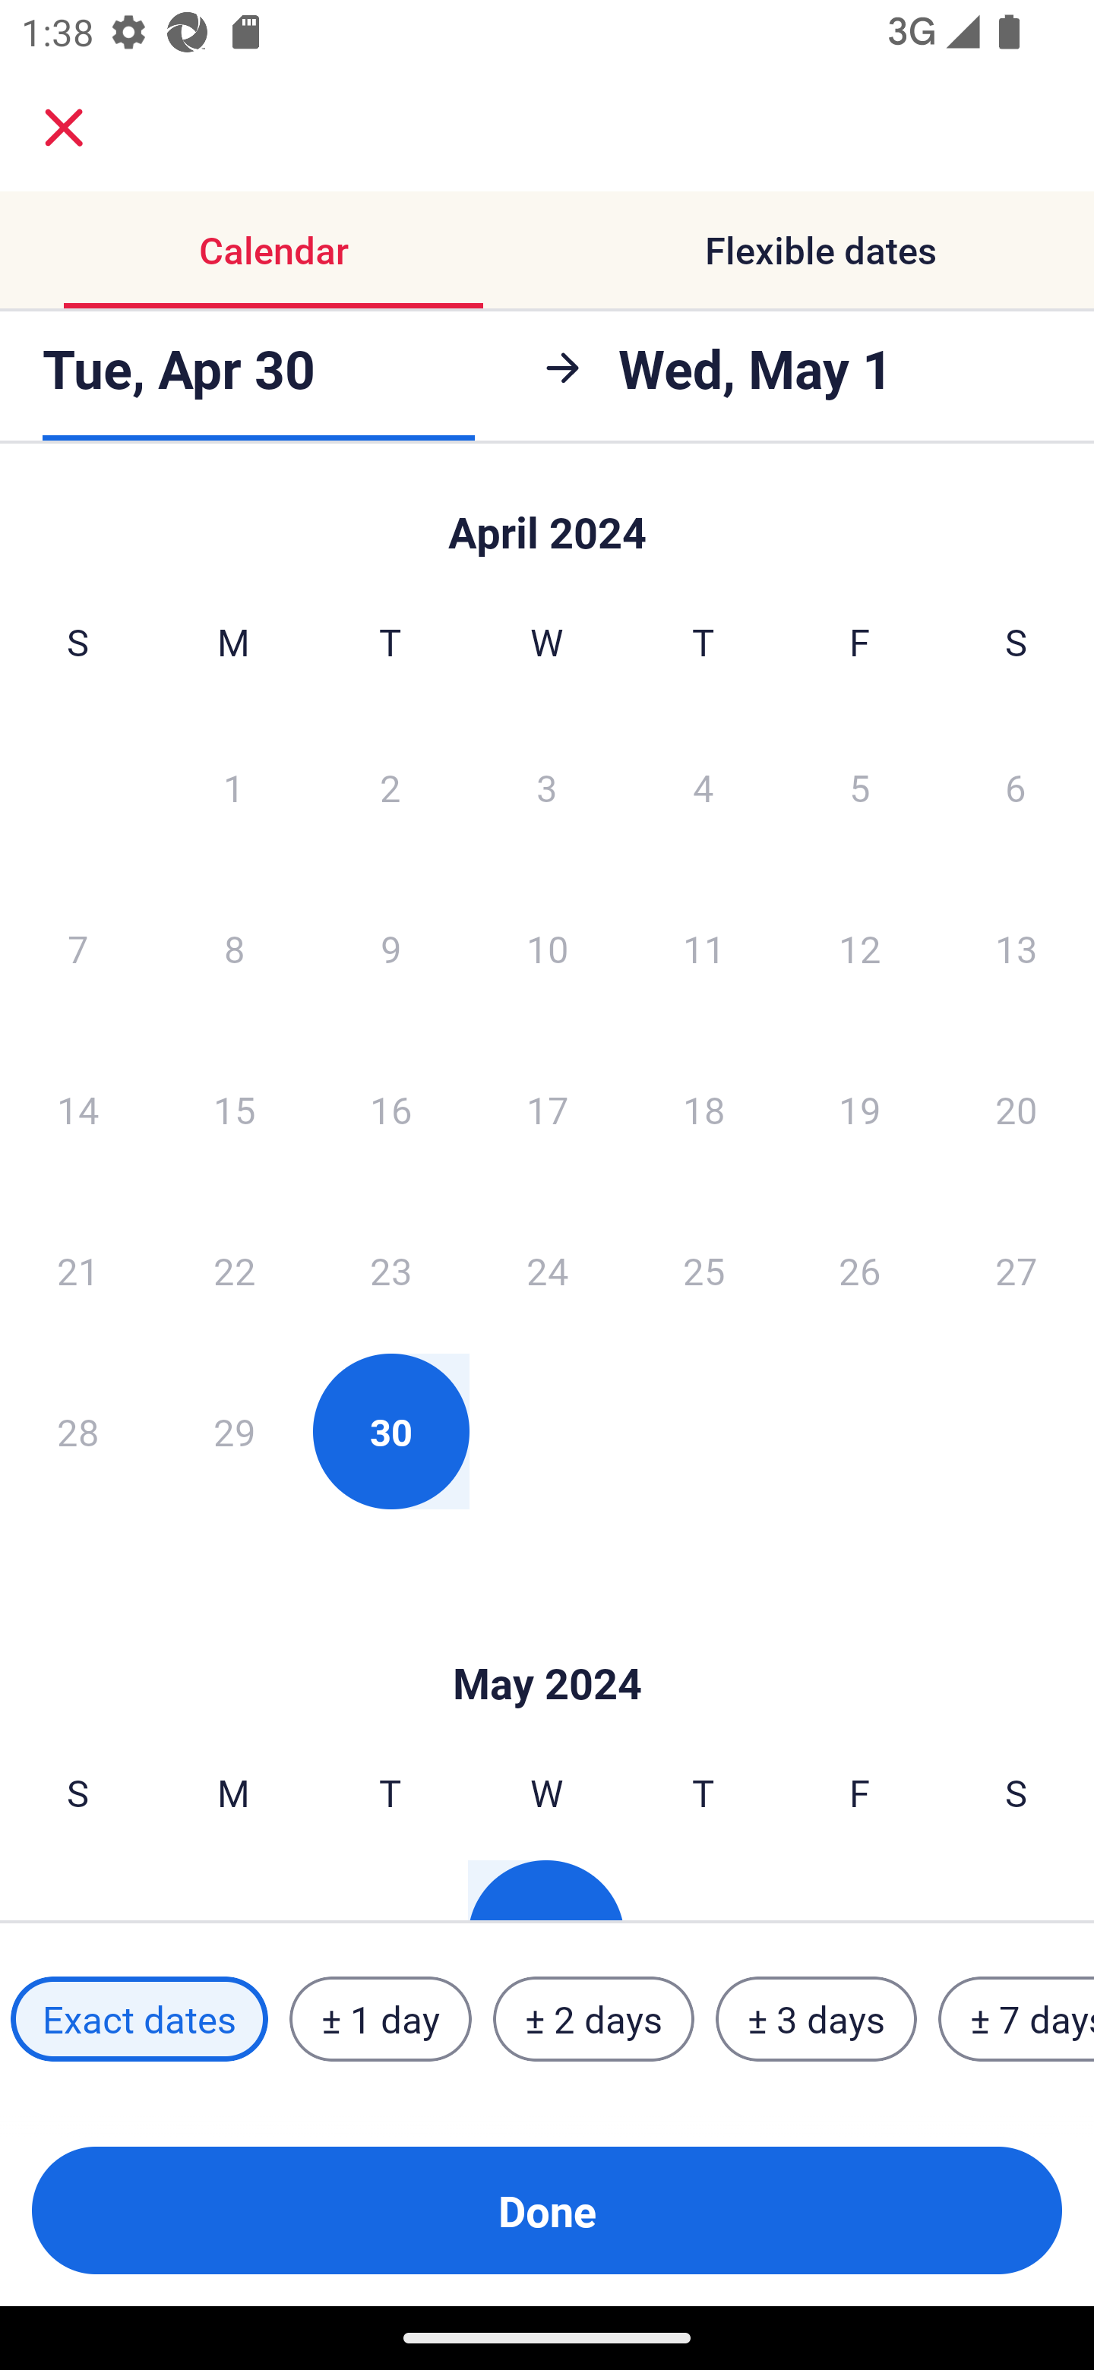  Describe the element at coordinates (390, 948) in the screenshot. I see `9 Tuesday, April 9, 2024` at that location.